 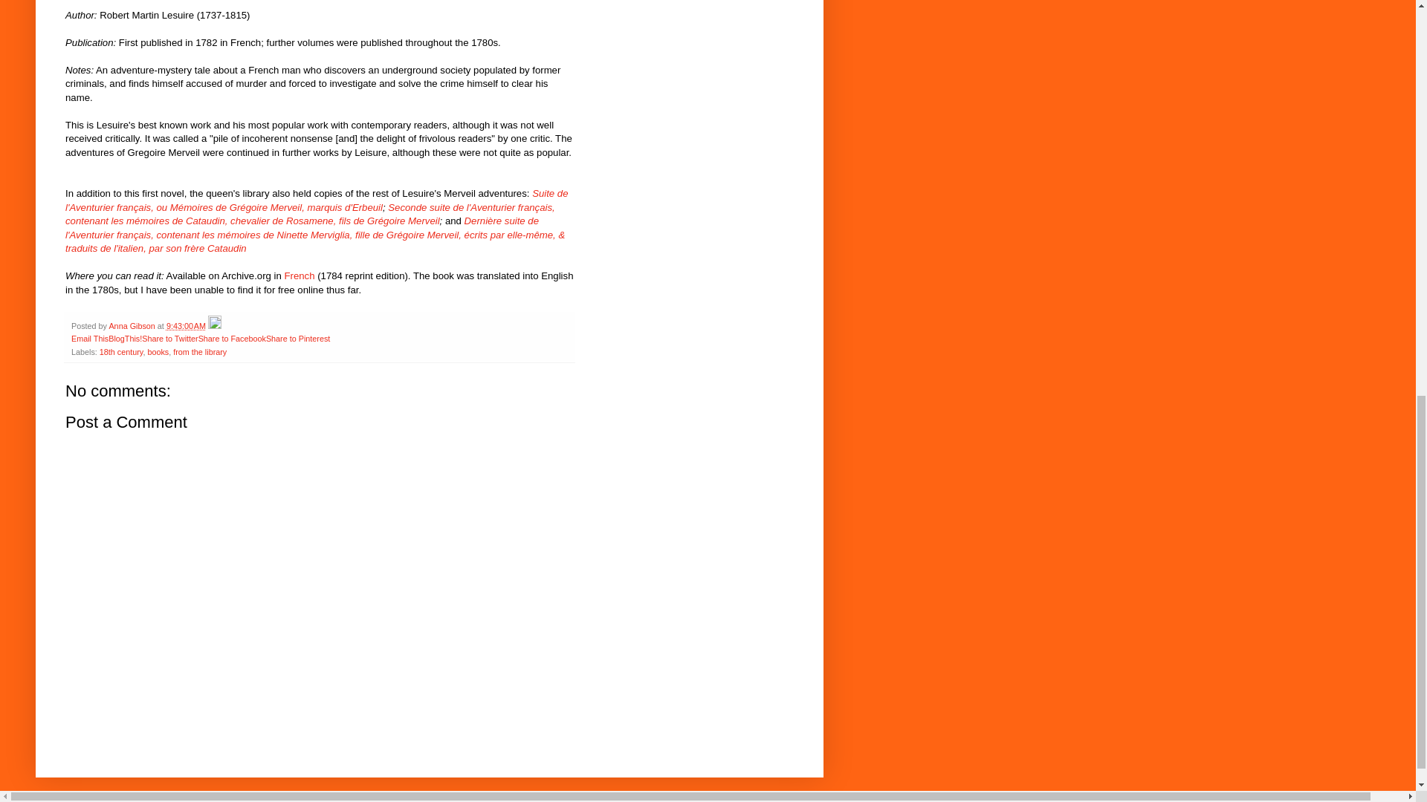 What do you see at coordinates (89, 339) in the screenshot?
I see `Email This` at bounding box center [89, 339].